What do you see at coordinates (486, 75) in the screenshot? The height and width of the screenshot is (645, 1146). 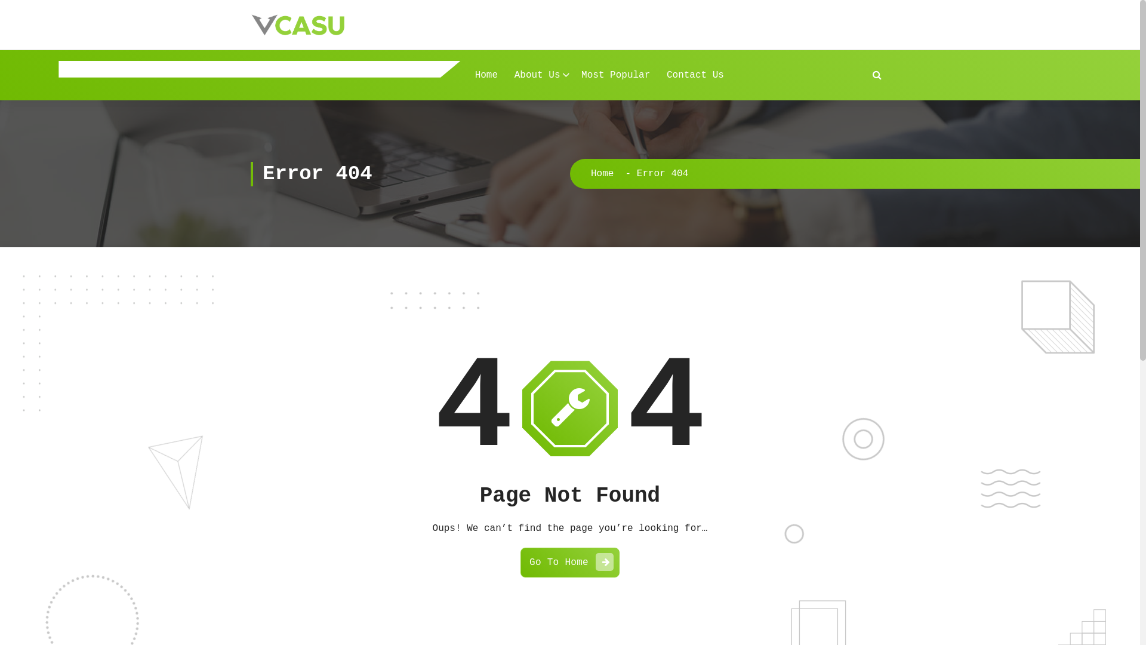 I see `Home` at bounding box center [486, 75].